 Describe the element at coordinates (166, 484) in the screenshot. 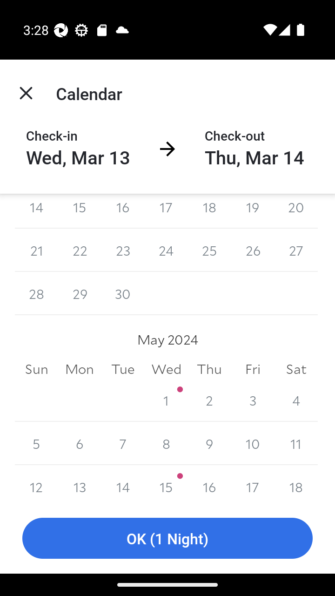

I see `15 15 May 2024` at that location.